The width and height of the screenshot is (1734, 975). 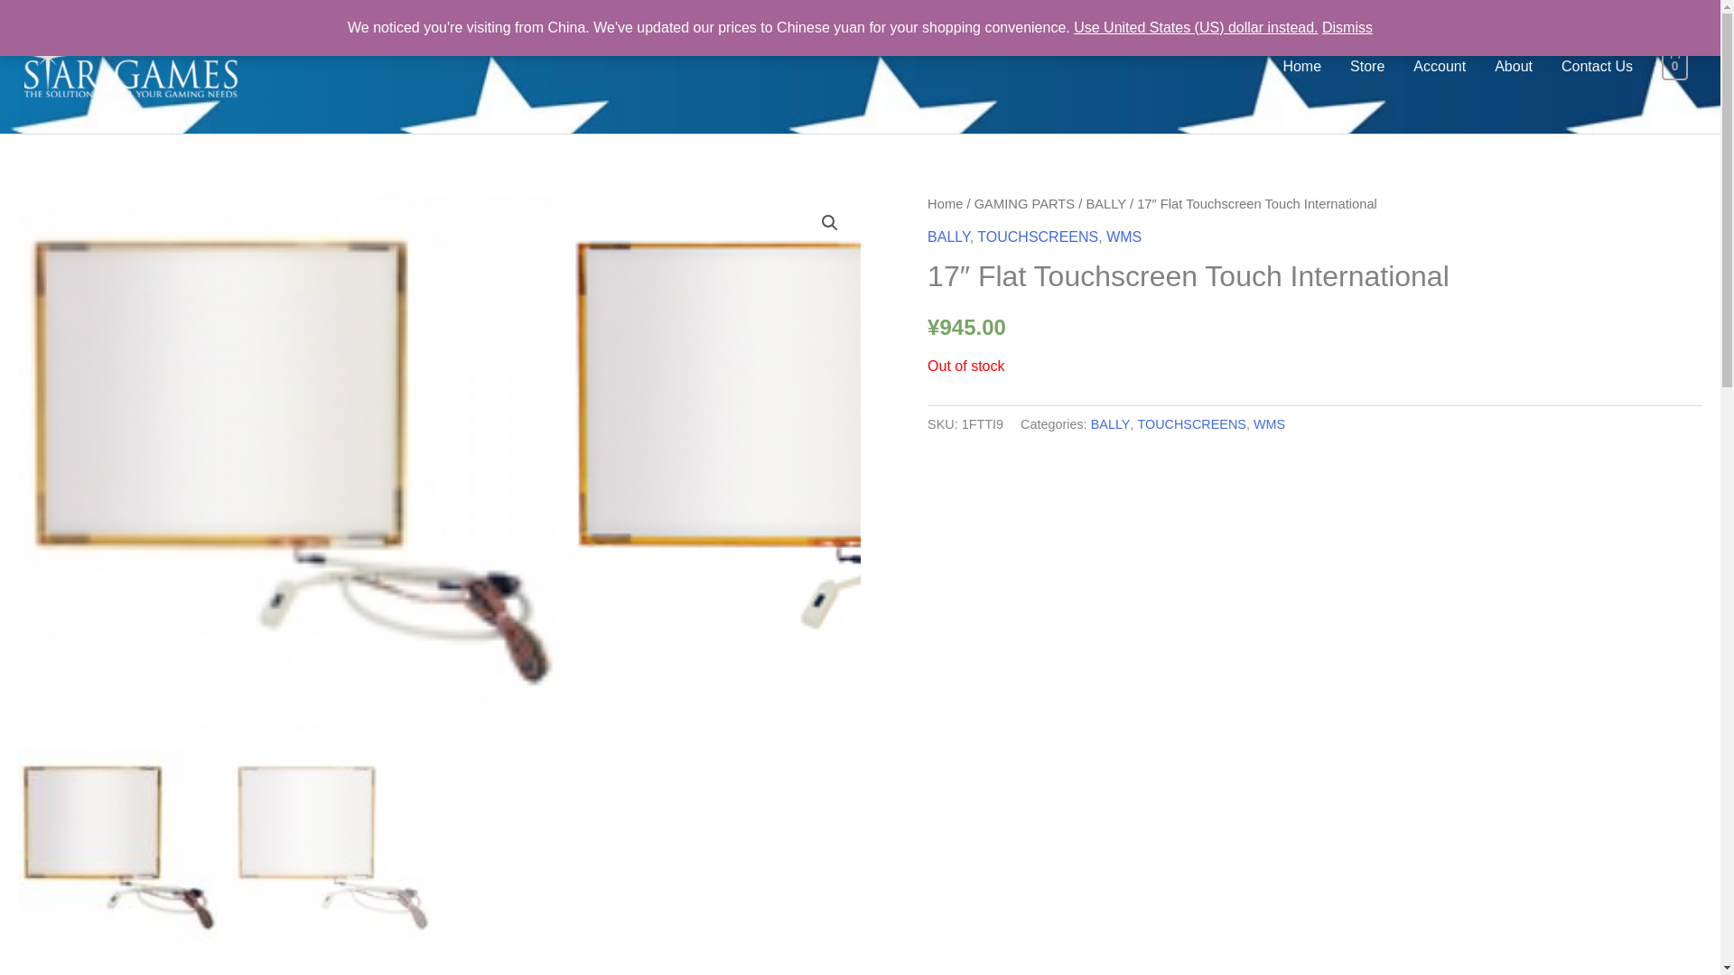 I want to click on Account, so click(x=1440, y=67).